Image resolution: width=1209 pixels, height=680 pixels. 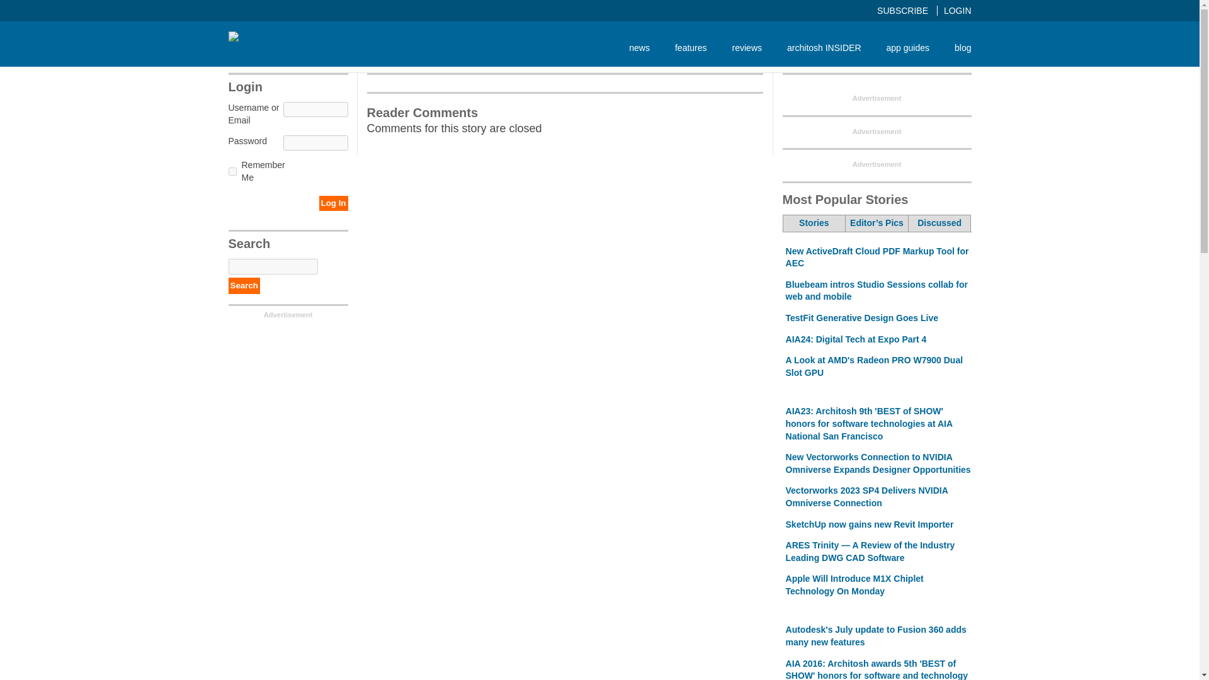 What do you see at coordinates (253, 38) in the screenshot?
I see `Architosh` at bounding box center [253, 38].